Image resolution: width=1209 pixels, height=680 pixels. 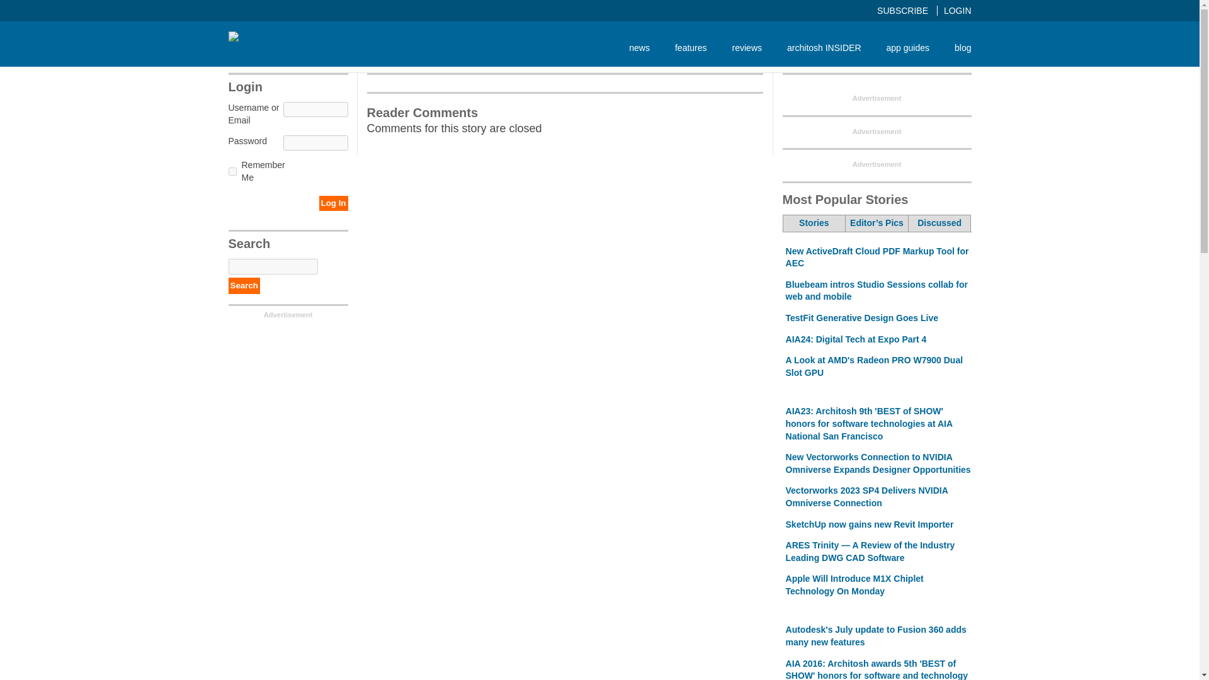 What do you see at coordinates (253, 38) in the screenshot?
I see `Architosh` at bounding box center [253, 38].